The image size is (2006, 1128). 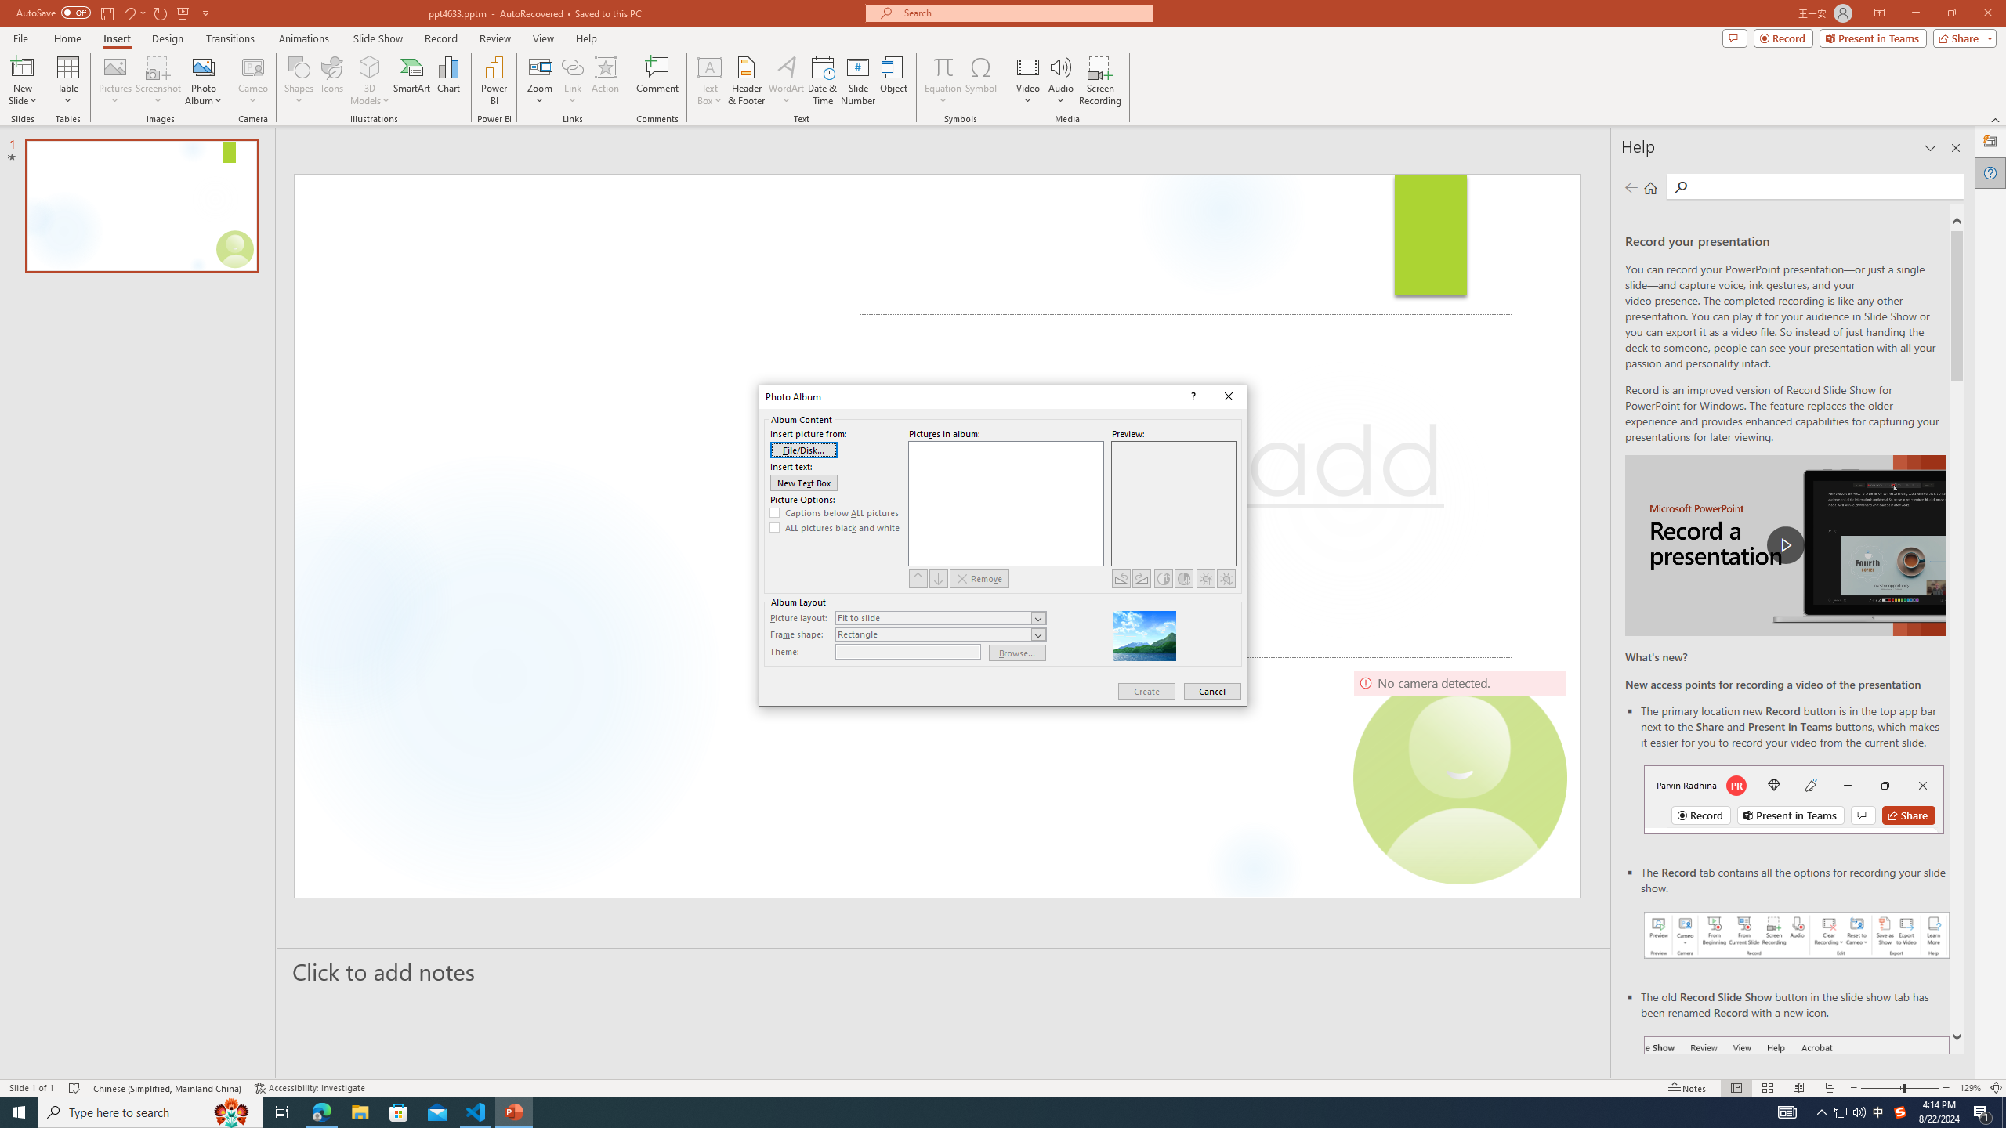 What do you see at coordinates (412, 81) in the screenshot?
I see `Cameo` at bounding box center [412, 81].